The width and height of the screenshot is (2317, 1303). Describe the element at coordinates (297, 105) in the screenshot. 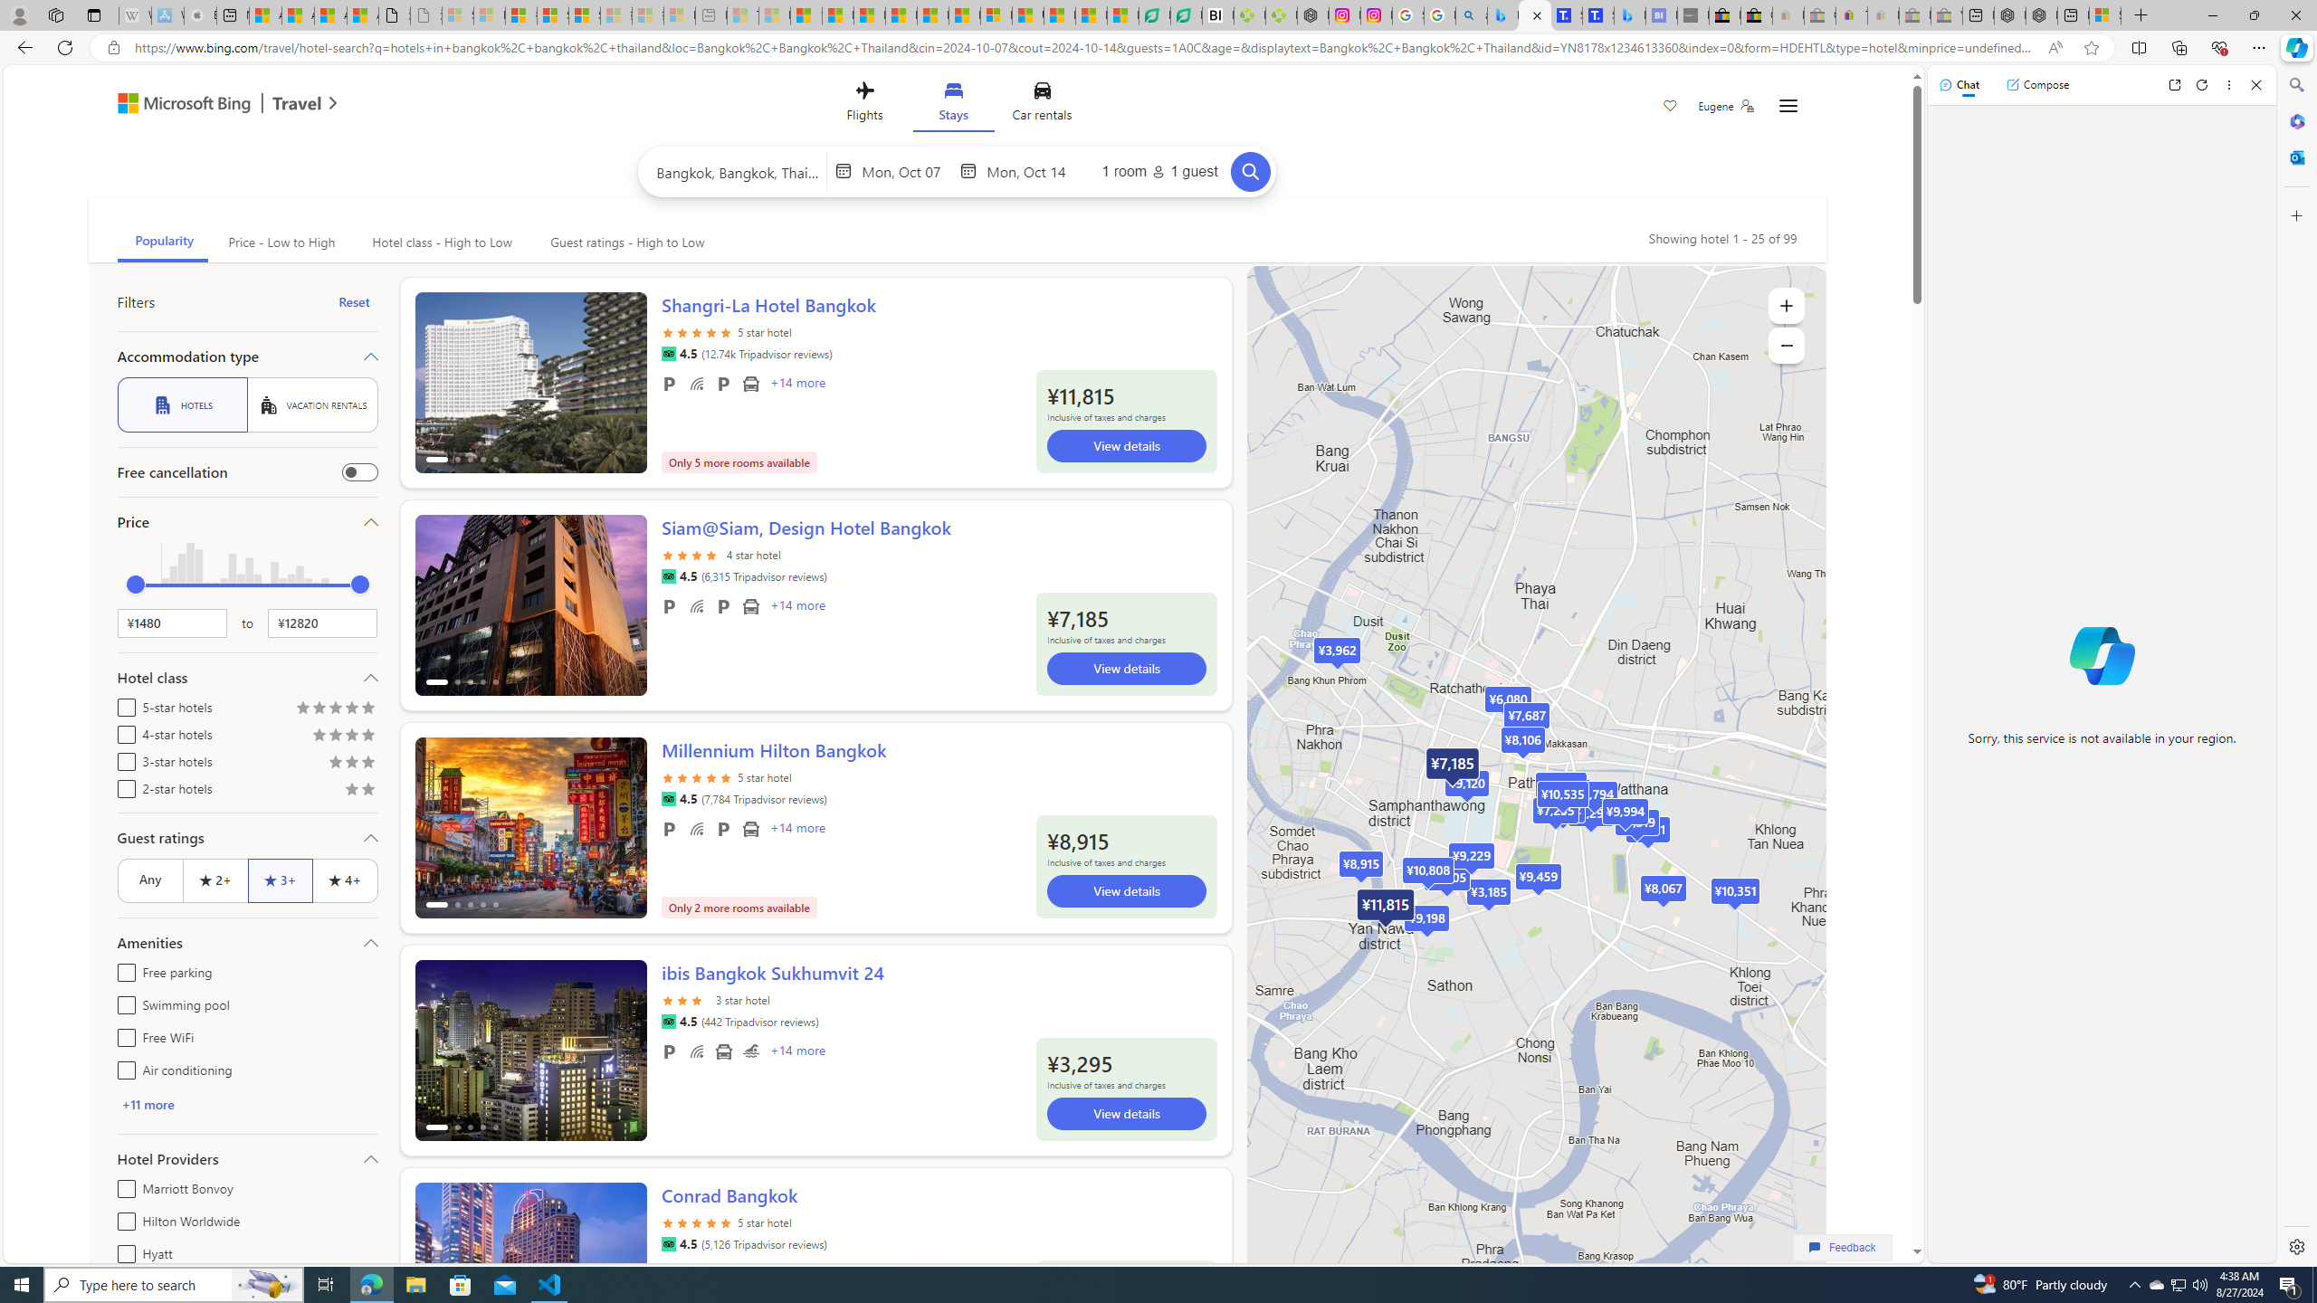

I see `Travel` at that location.